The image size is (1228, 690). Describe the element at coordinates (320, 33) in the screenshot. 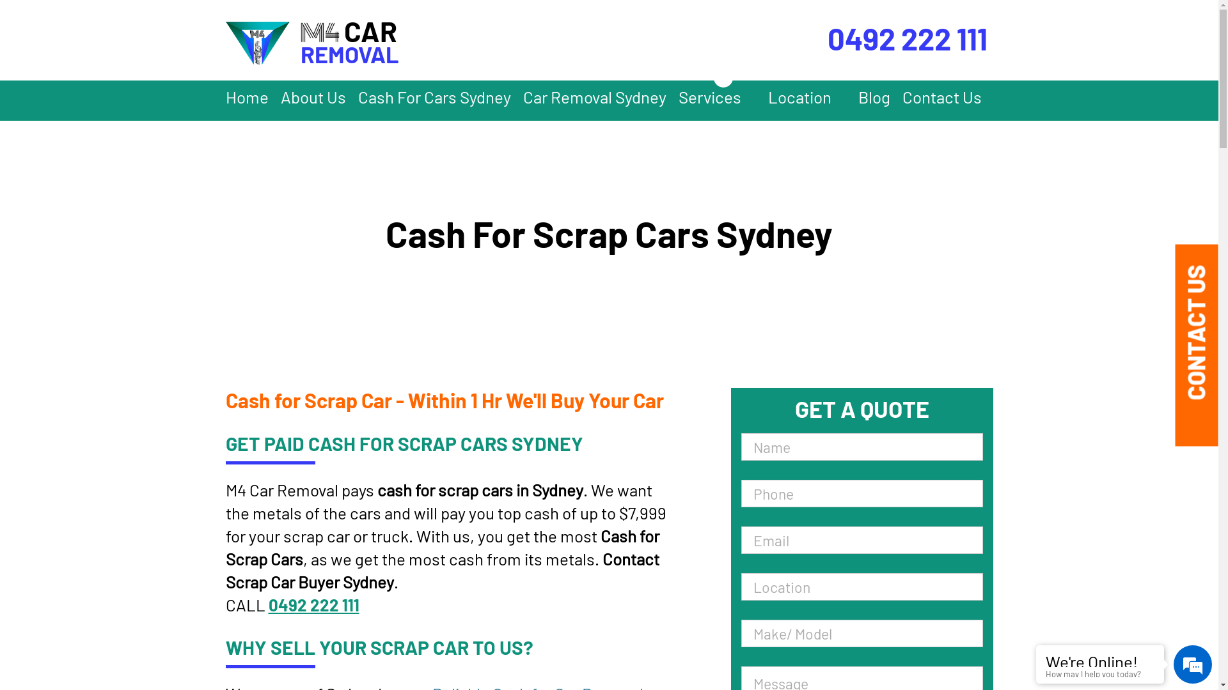

I see `M4 Car removal` at that location.